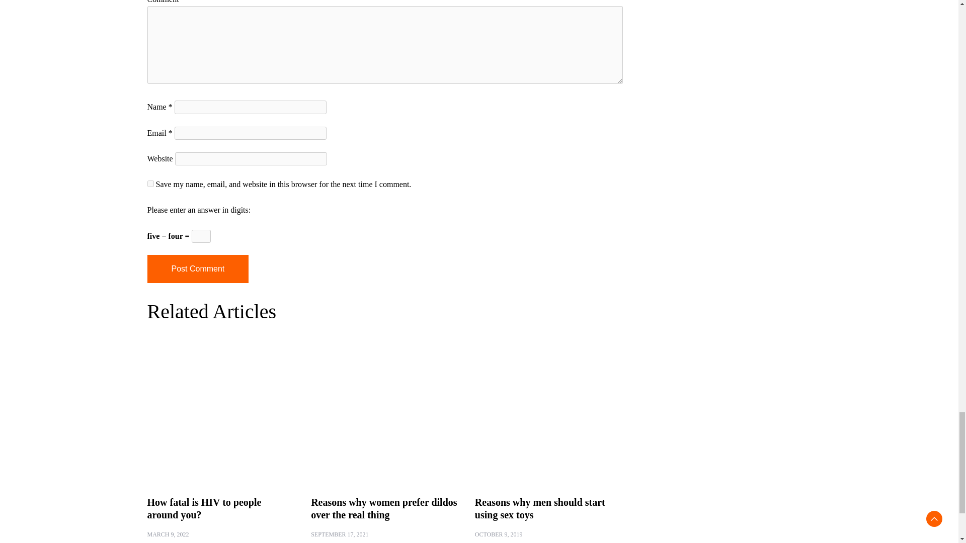 The image size is (966, 543). What do you see at coordinates (540, 508) in the screenshot?
I see `Reasons why men should start using sex toys` at bounding box center [540, 508].